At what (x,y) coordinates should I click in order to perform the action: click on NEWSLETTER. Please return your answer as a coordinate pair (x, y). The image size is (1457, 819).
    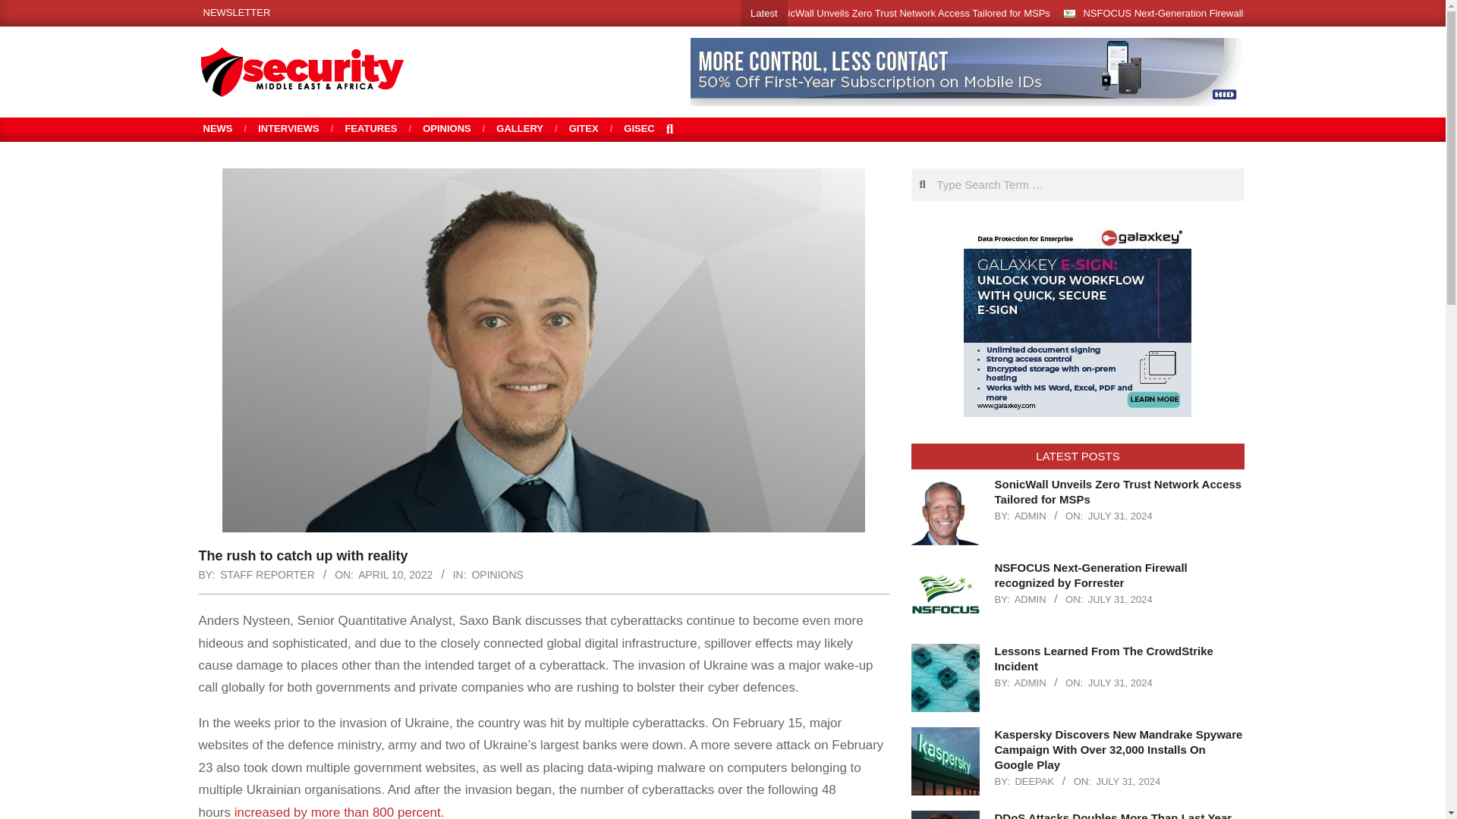
    Looking at the image, I should click on (237, 12).